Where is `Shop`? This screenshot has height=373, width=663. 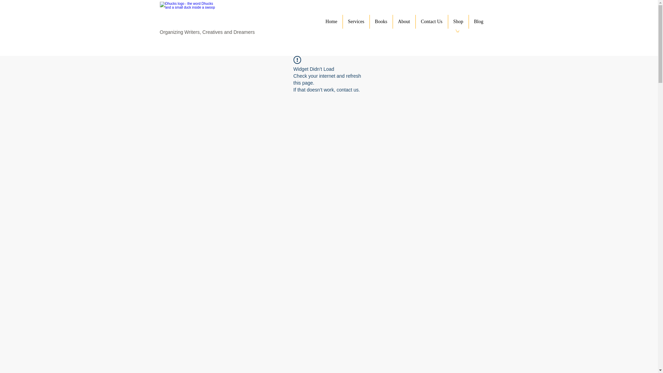
Shop is located at coordinates (458, 22).